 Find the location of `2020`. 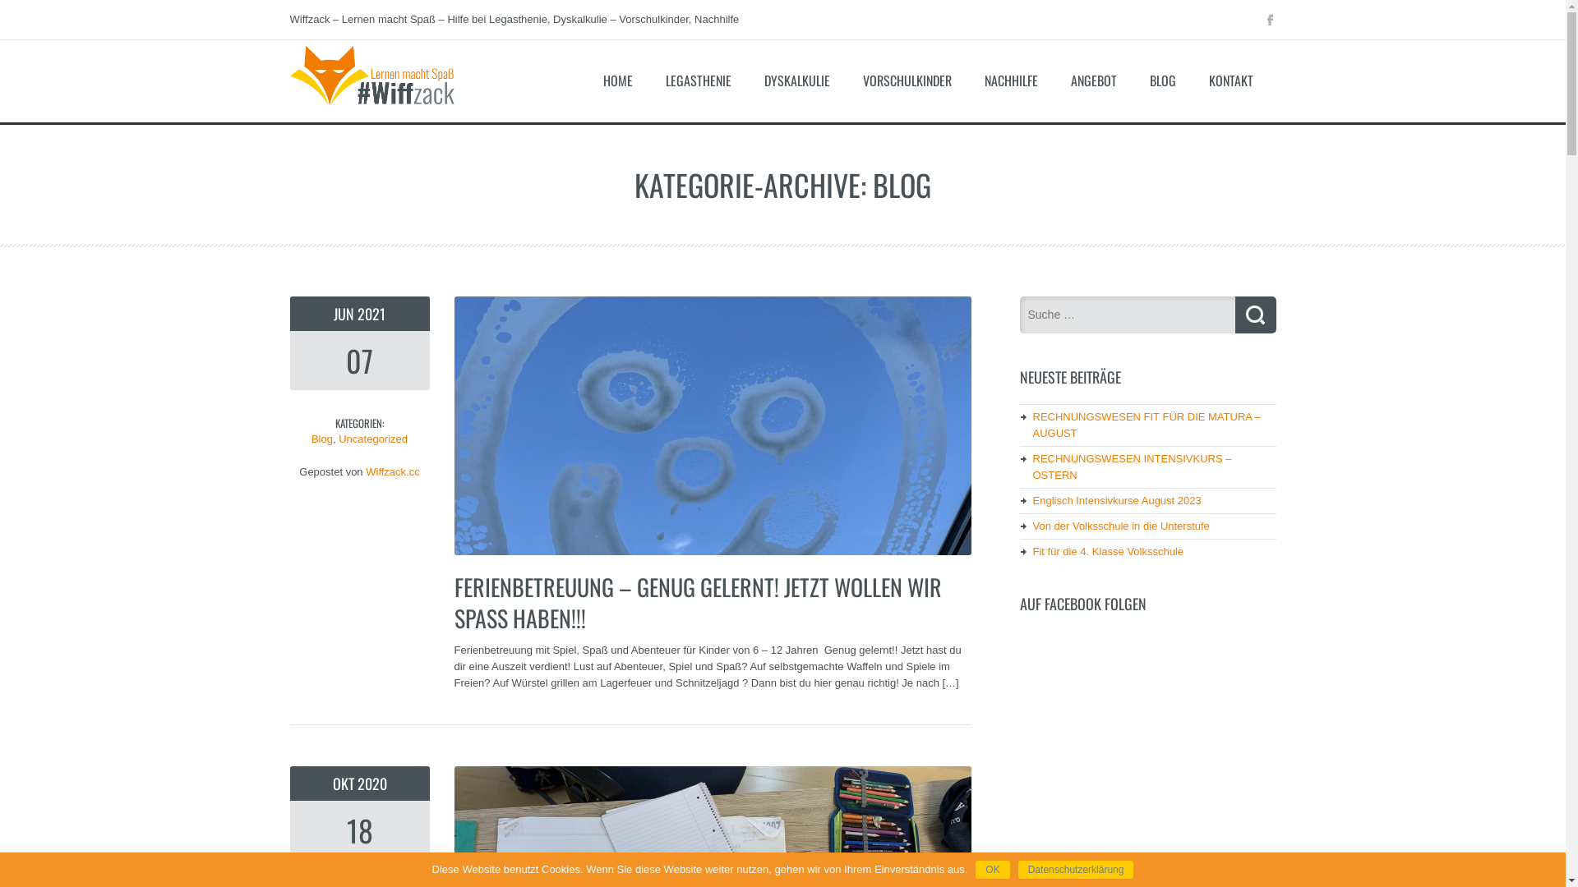

2020 is located at coordinates (371, 784).